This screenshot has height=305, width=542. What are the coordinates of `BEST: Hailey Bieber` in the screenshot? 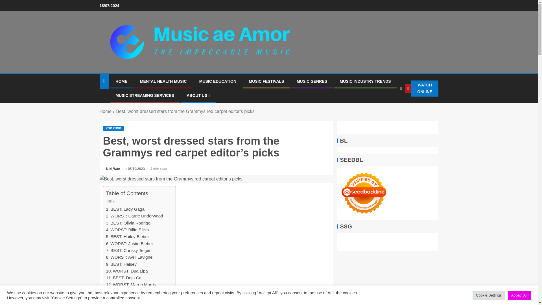 It's located at (128, 237).